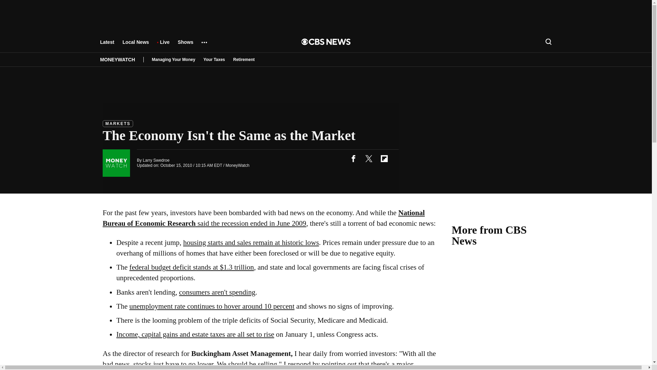 This screenshot has height=370, width=657. Describe the element at coordinates (107, 45) in the screenshot. I see `Latest` at that location.